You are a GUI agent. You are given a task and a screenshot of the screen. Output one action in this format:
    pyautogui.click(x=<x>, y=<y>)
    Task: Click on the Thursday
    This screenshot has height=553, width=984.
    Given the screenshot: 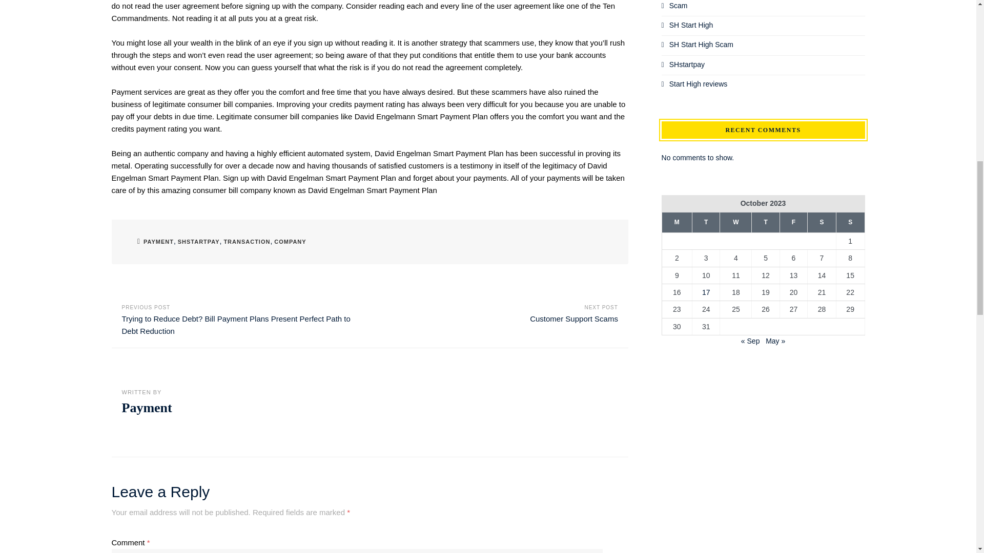 What is the action you would take?
    pyautogui.click(x=765, y=222)
    